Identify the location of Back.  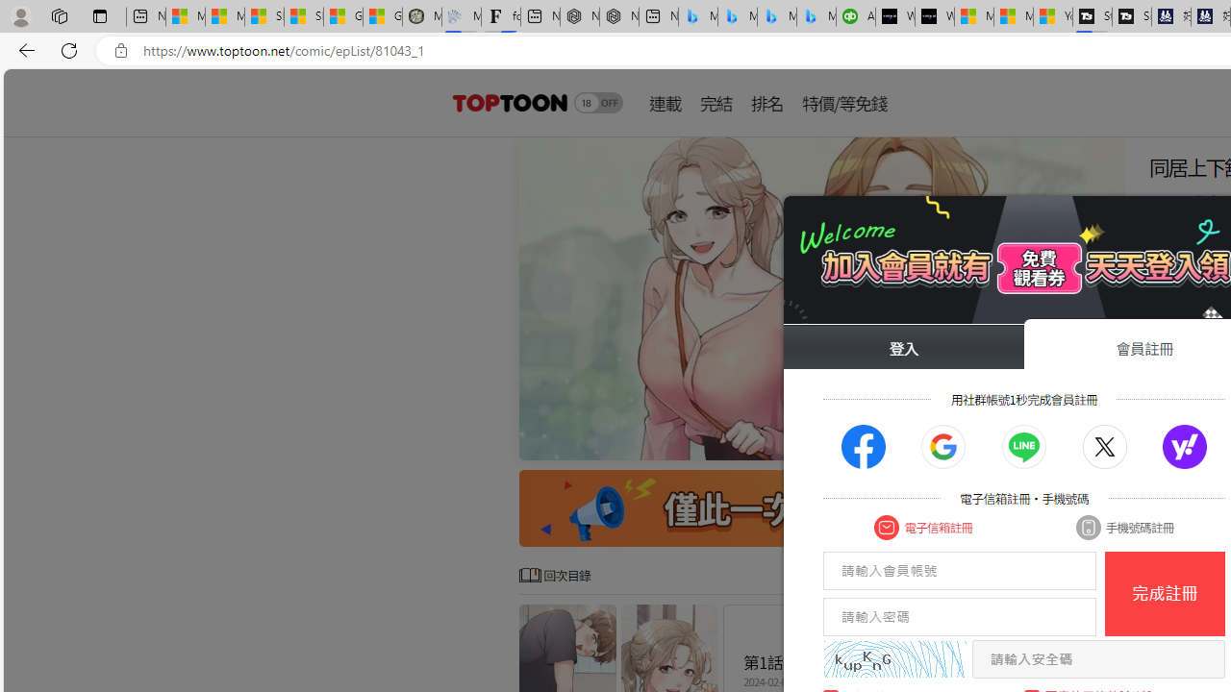
(23, 50).